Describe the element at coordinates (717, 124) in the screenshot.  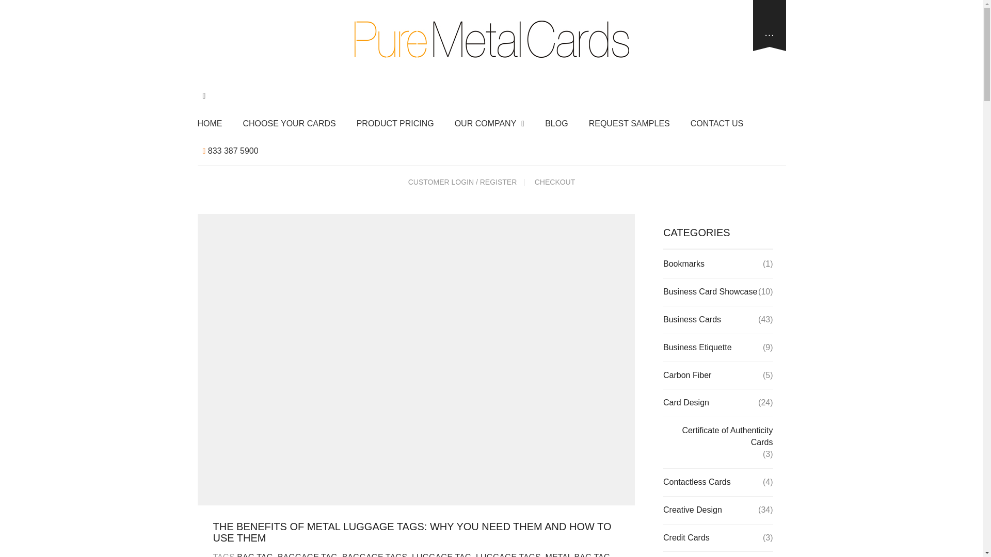
I see `CONTACT US` at that location.